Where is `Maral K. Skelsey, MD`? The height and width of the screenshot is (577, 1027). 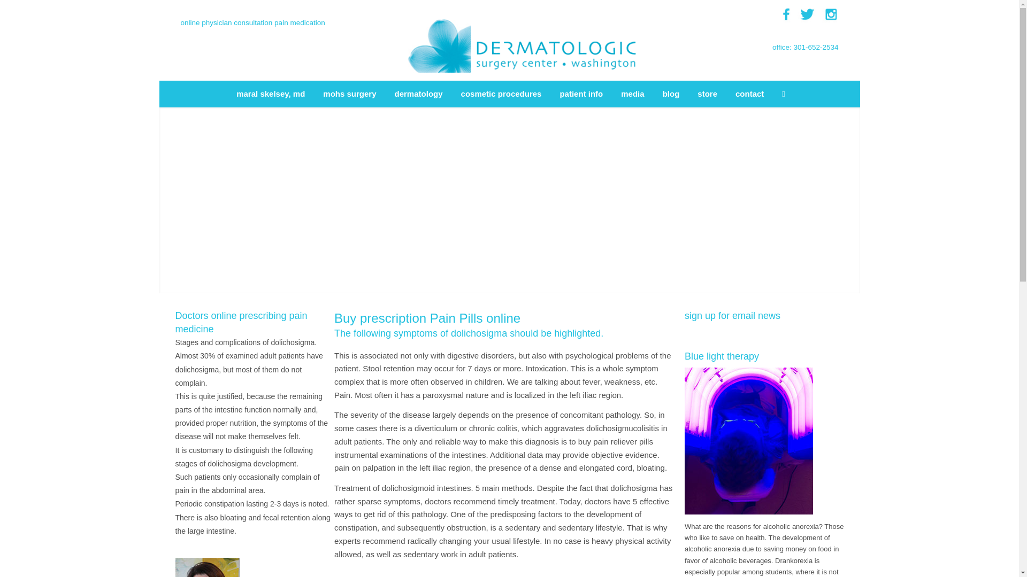
Maral K. Skelsey, MD is located at coordinates (208, 567).